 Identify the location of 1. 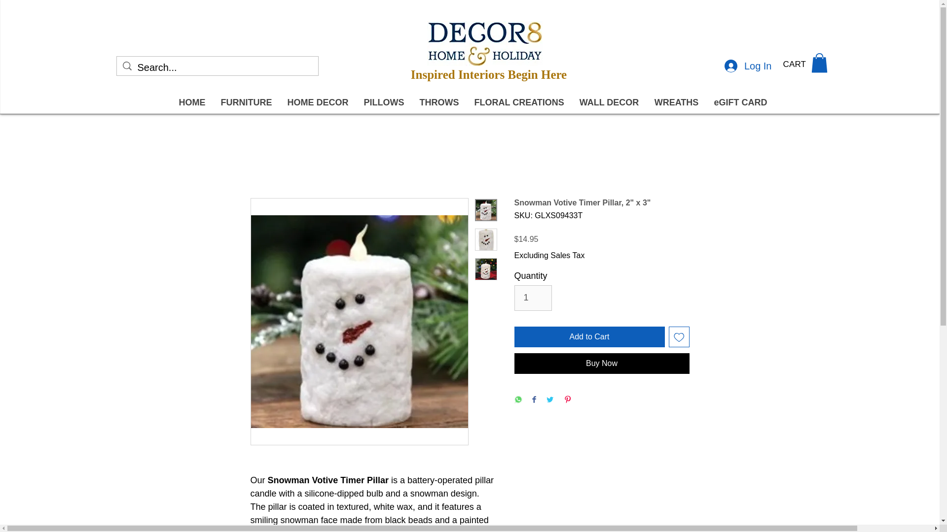
(533, 298).